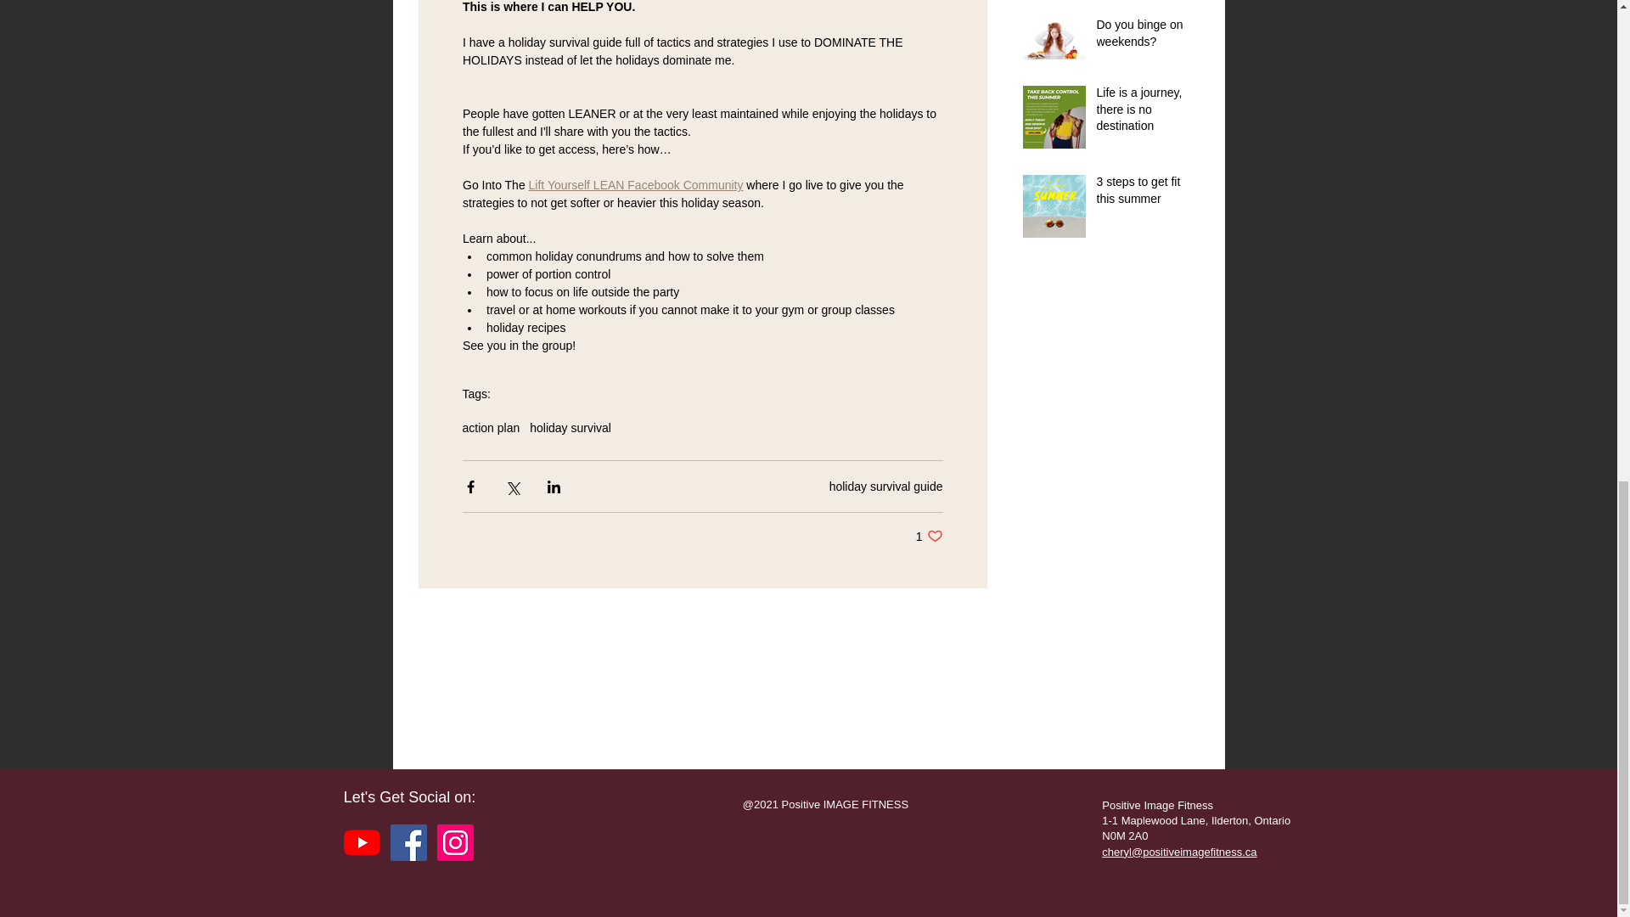 The width and height of the screenshot is (1630, 917). What do you see at coordinates (1143, 114) in the screenshot?
I see `action plan` at bounding box center [1143, 114].